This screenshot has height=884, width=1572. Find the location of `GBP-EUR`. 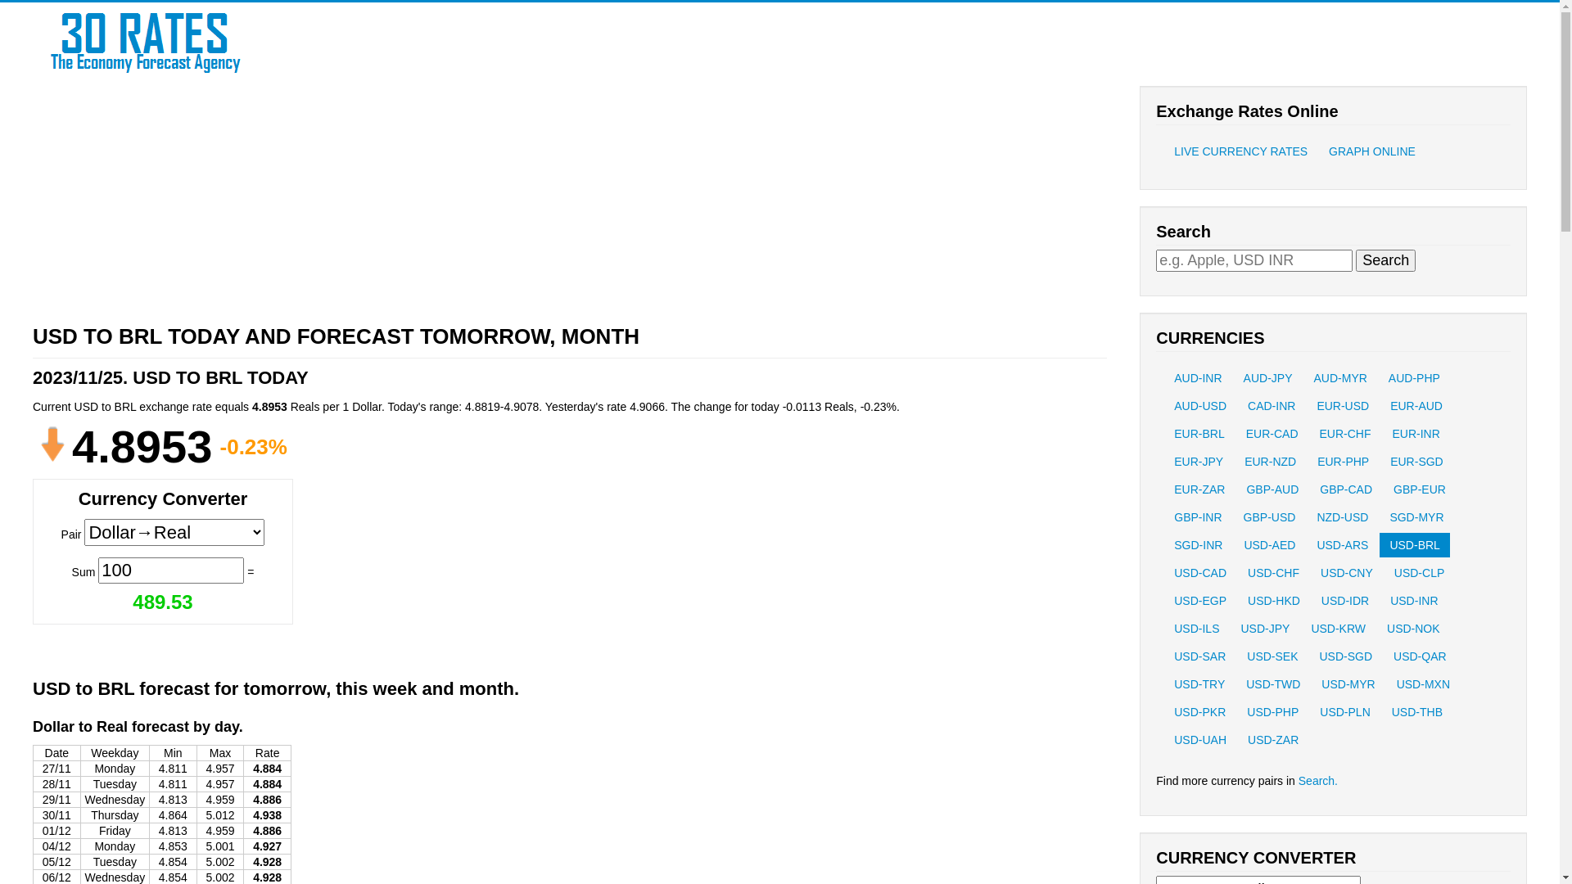

GBP-EUR is located at coordinates (1420, 489).